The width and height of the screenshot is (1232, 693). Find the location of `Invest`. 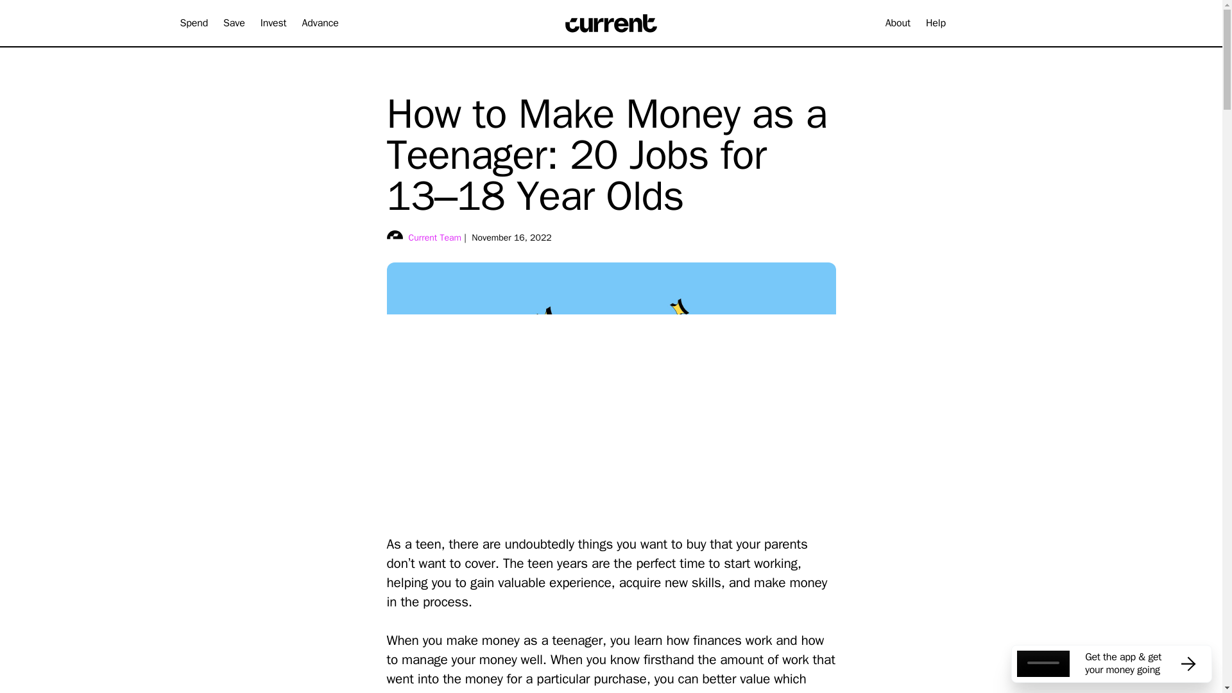

Invest is located at coordinates (273, 23).